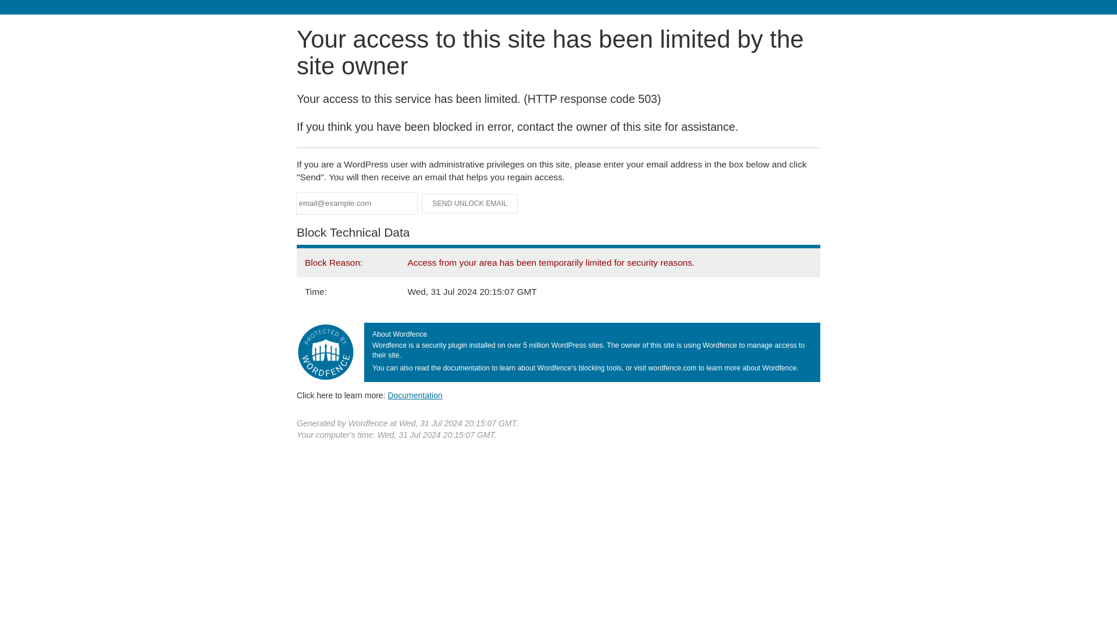 This screenshot has height=628, width=1117. What do you see at coordinates (470, 204) in the screenshot?
I see `Send Unlock Email` at bounding box center [470, 204].